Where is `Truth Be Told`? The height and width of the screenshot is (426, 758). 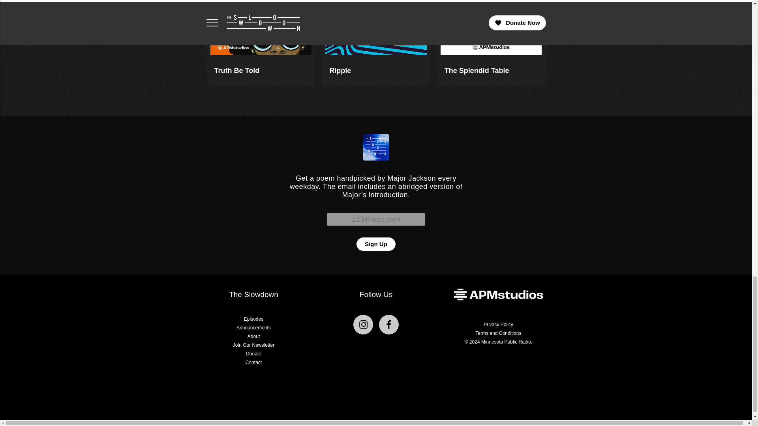 Truth Be Told is located at coordinates (261, 43).